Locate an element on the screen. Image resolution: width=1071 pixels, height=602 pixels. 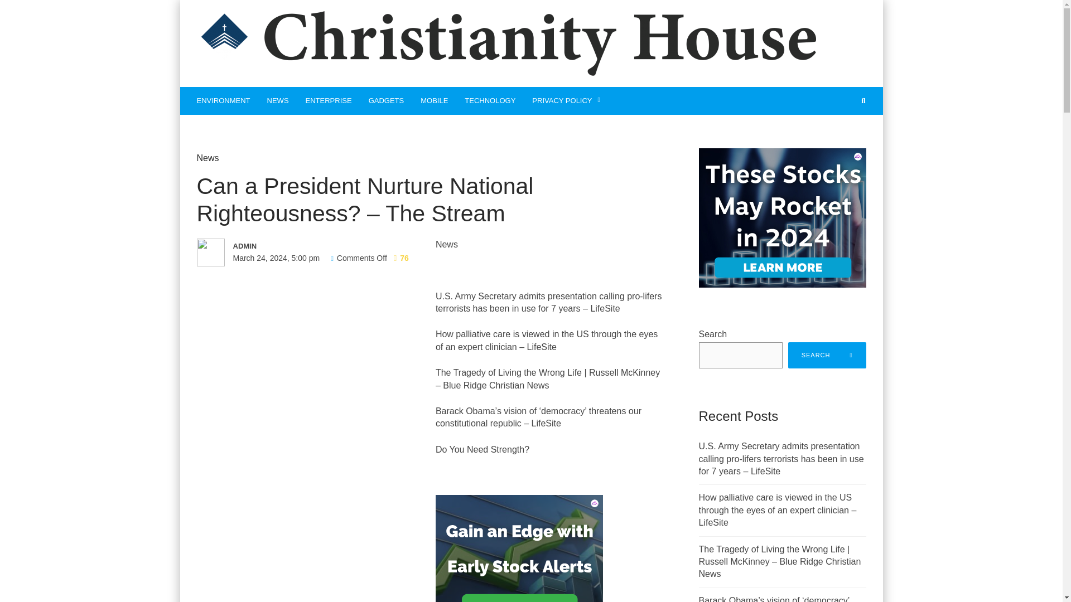
Ads by InteractiveOffers is located at coordinates (519, 564).